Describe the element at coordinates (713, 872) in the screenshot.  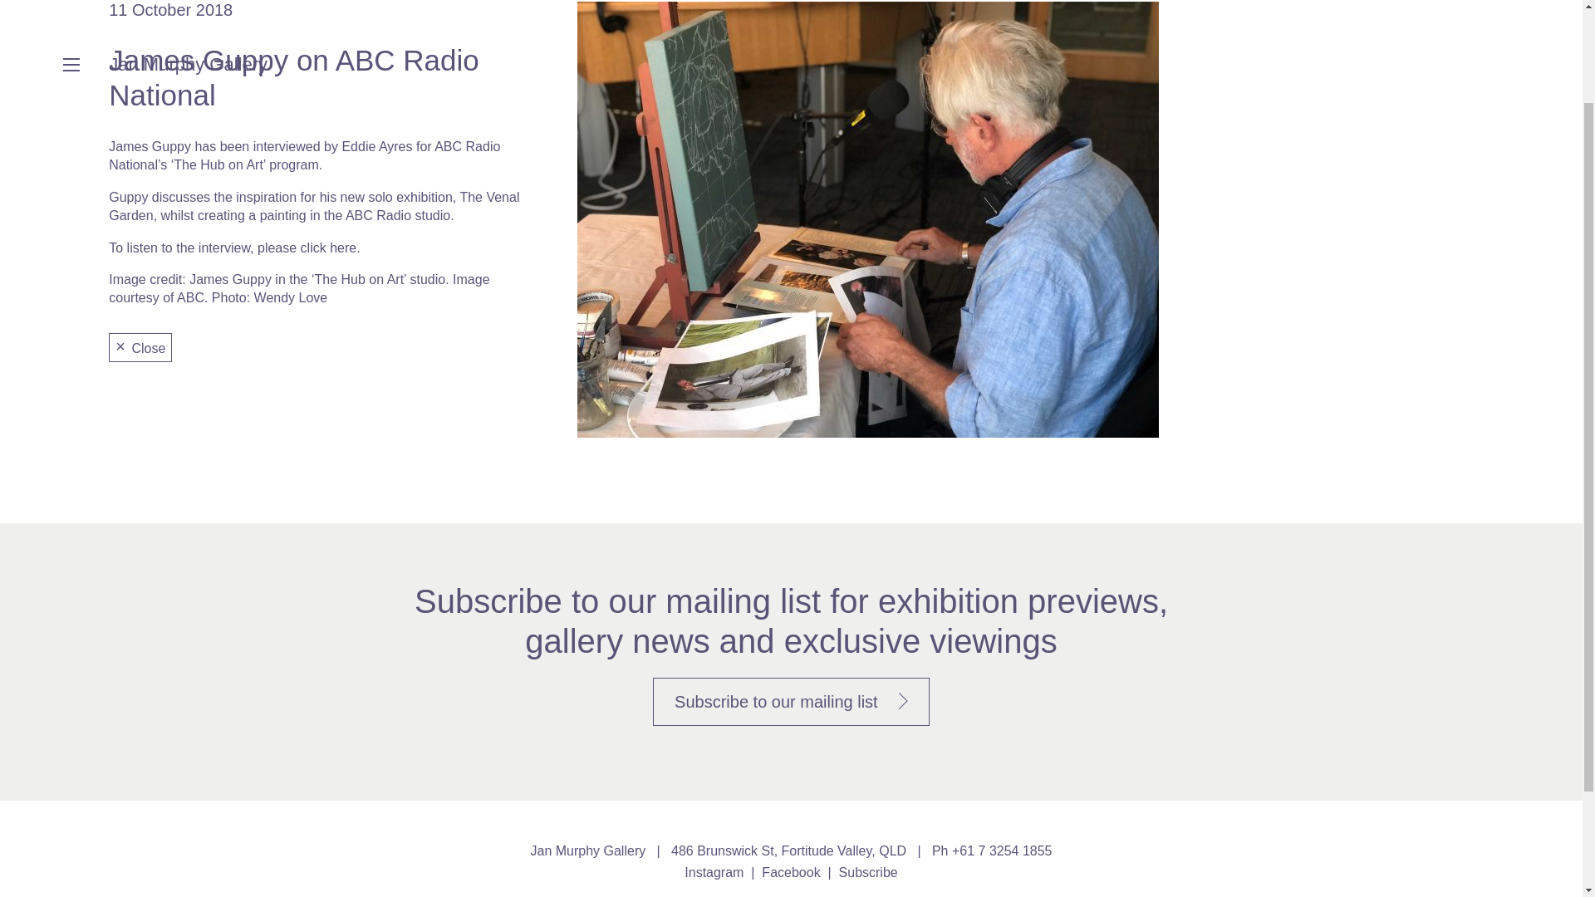
I see `Instagram` at that location.